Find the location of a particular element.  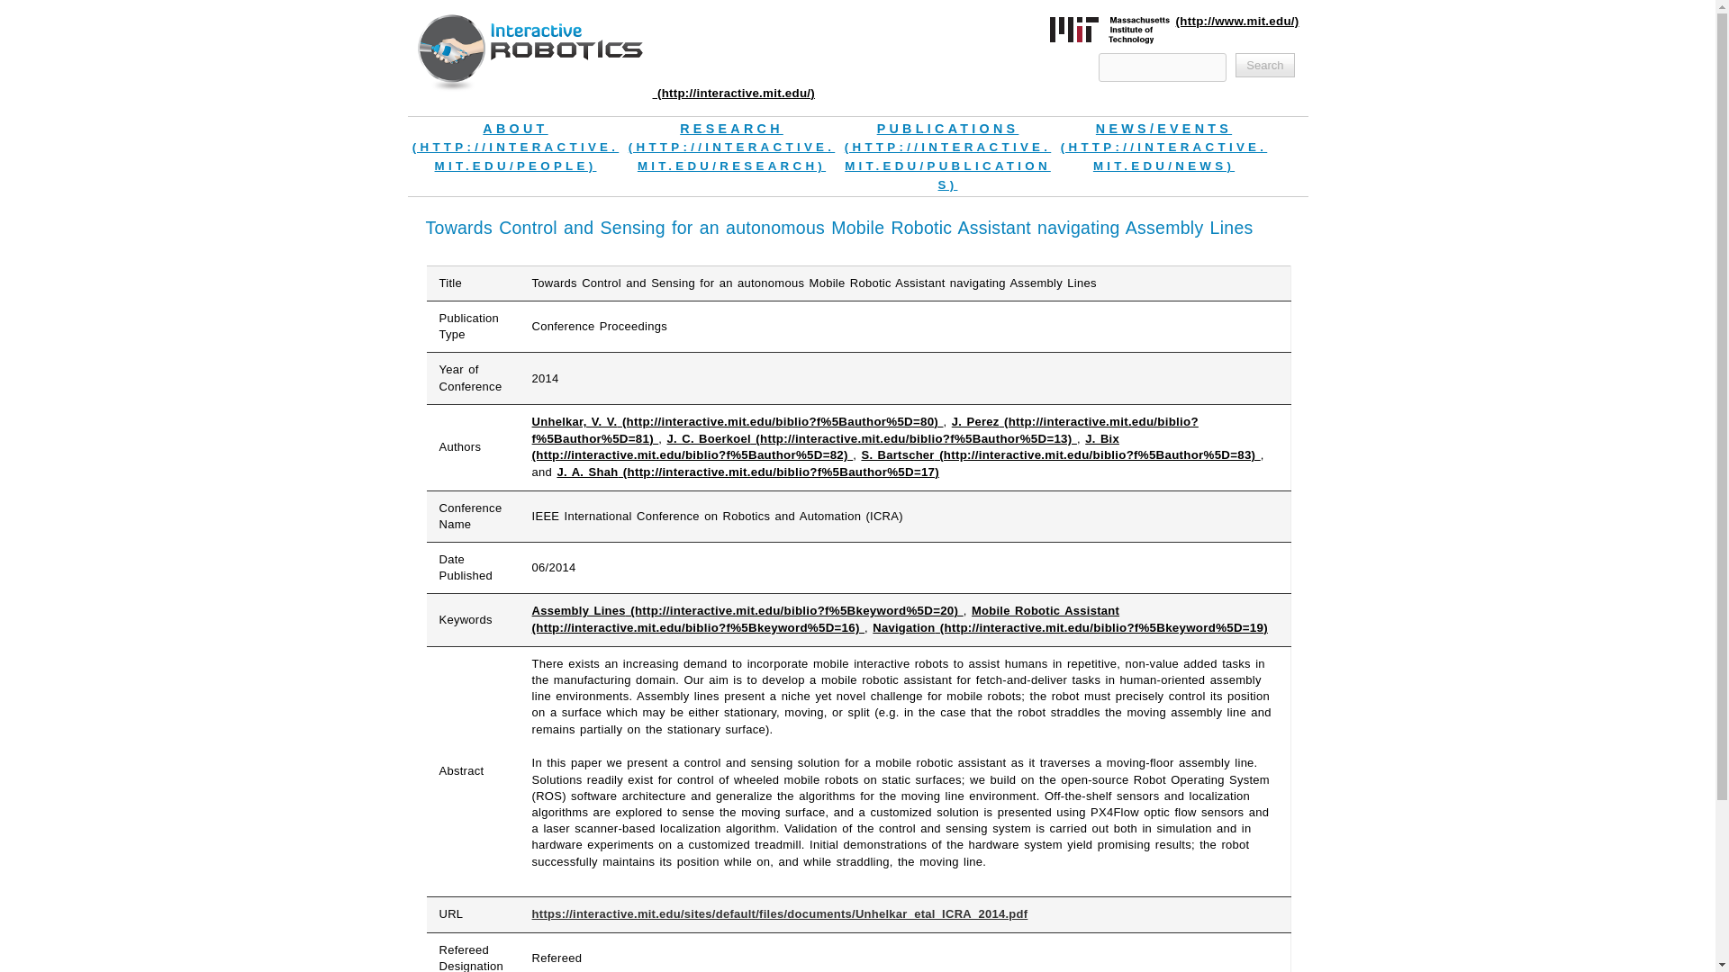

Assembly Lines is located at coordinates (747, 610).